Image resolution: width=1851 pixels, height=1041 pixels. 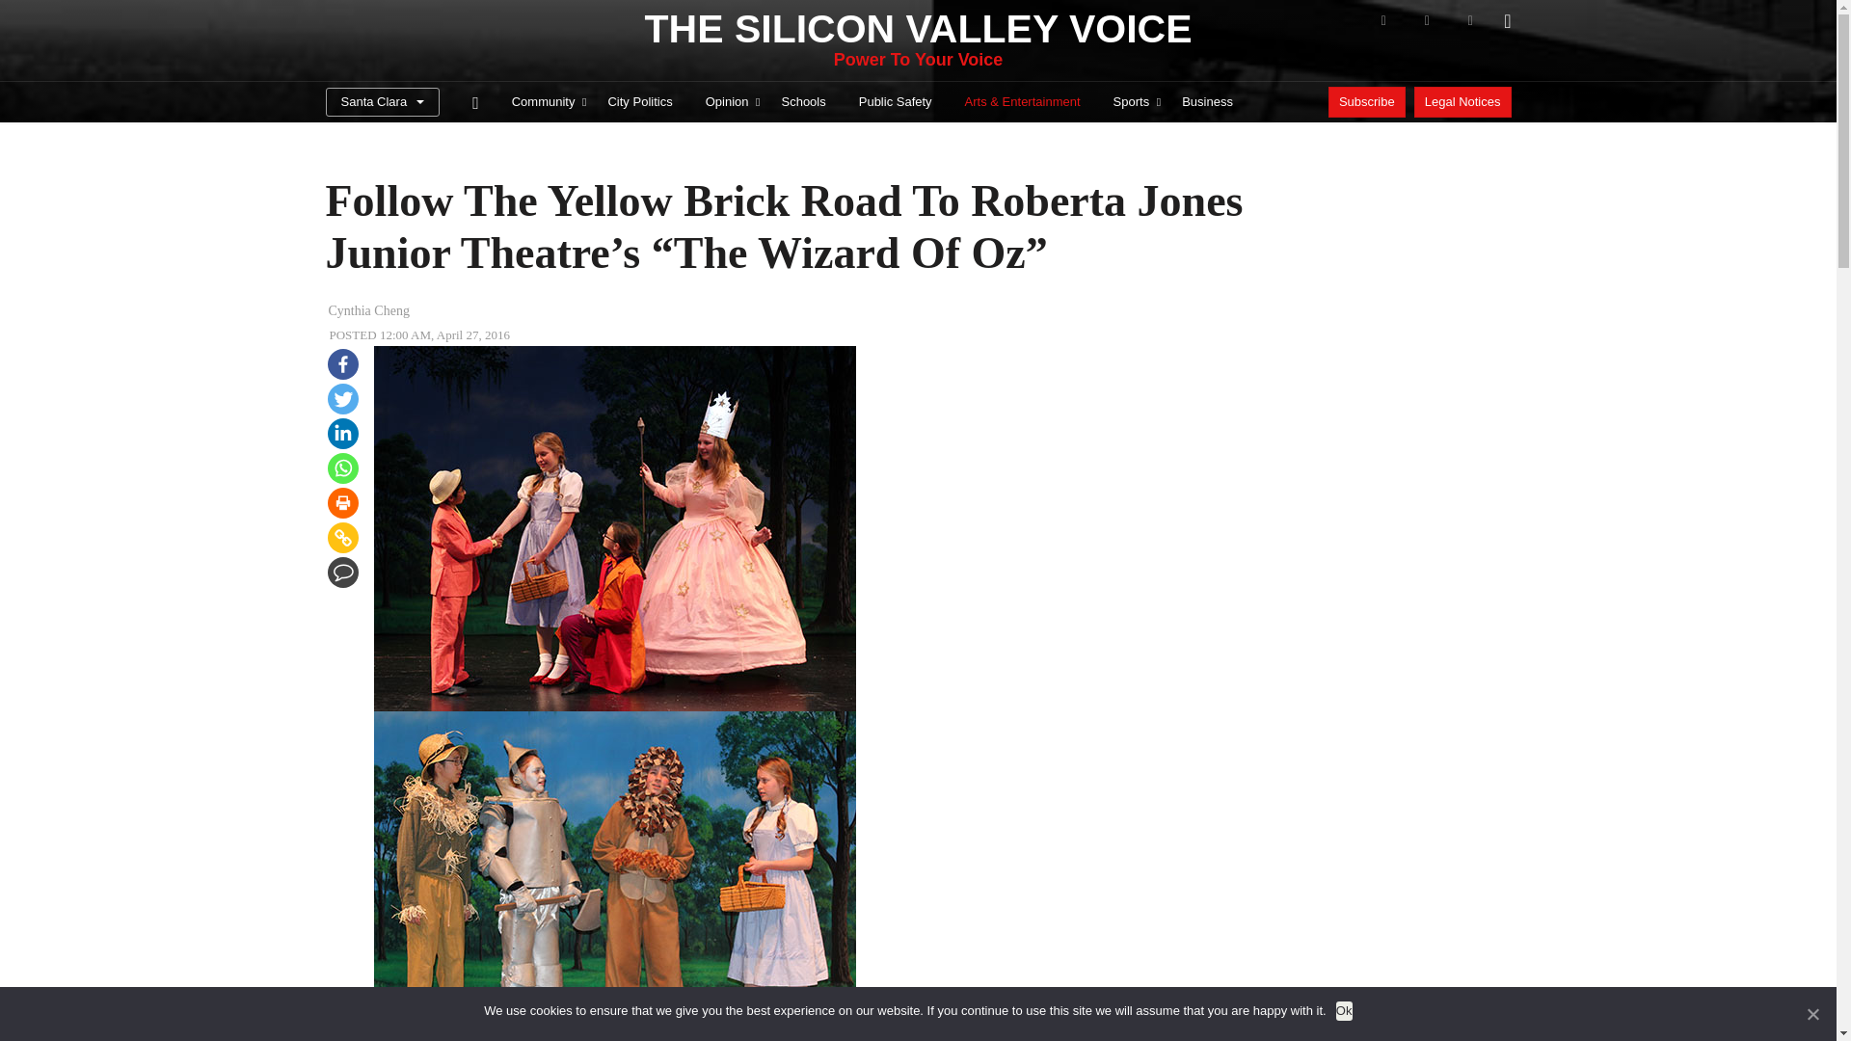 What do you see at coordinates (343, 468) in the screenshot?
I see `Whatsapp` at bounding box center [343, 468].